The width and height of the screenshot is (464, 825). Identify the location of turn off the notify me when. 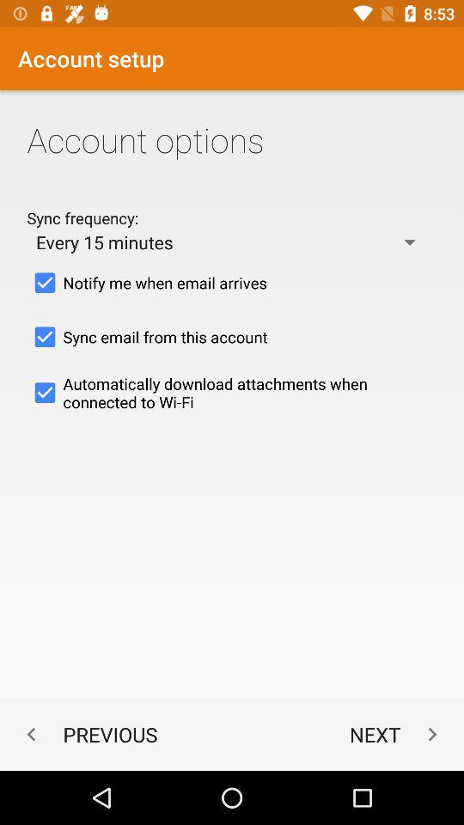
(232, 283).